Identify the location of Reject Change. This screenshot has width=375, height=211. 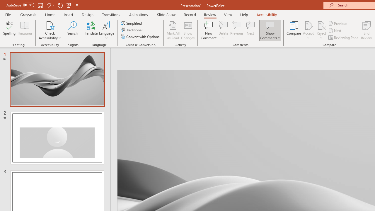
(321, 25).